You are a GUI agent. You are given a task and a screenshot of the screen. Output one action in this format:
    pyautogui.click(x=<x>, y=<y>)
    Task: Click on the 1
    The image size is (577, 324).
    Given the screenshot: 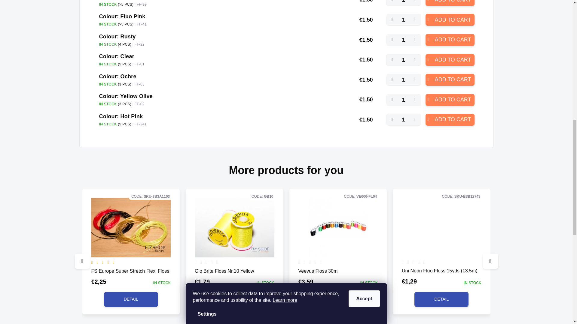 What is the action you would take?
    pyautogui.click(x=404, y=80)
    